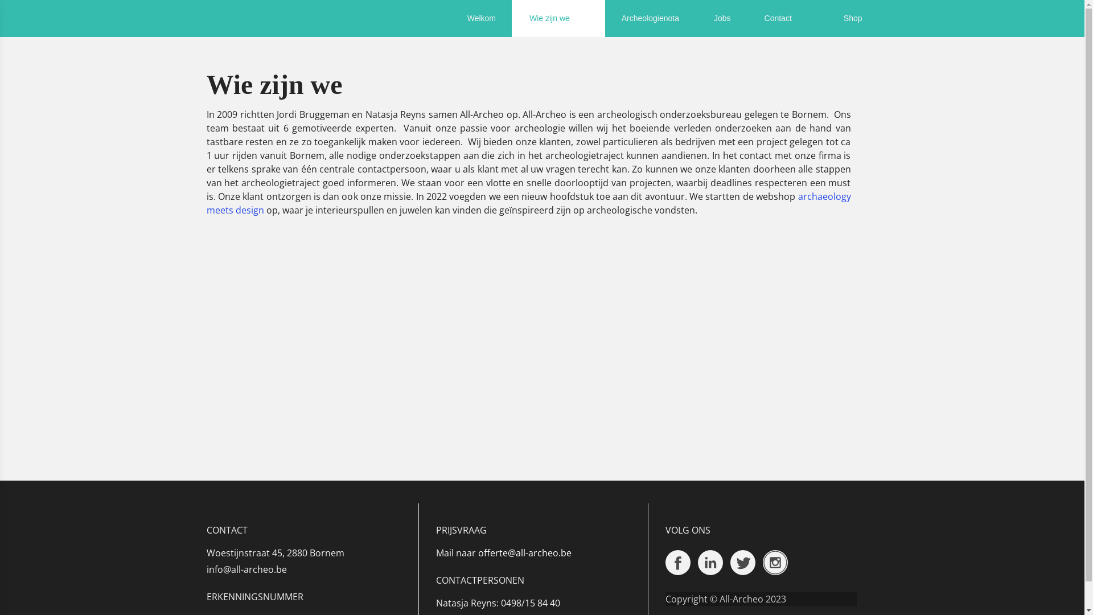 The image size is (1093, 615). Describe the element at coordinates (787, 18) in the screenshot. I see `Contact` at that location.